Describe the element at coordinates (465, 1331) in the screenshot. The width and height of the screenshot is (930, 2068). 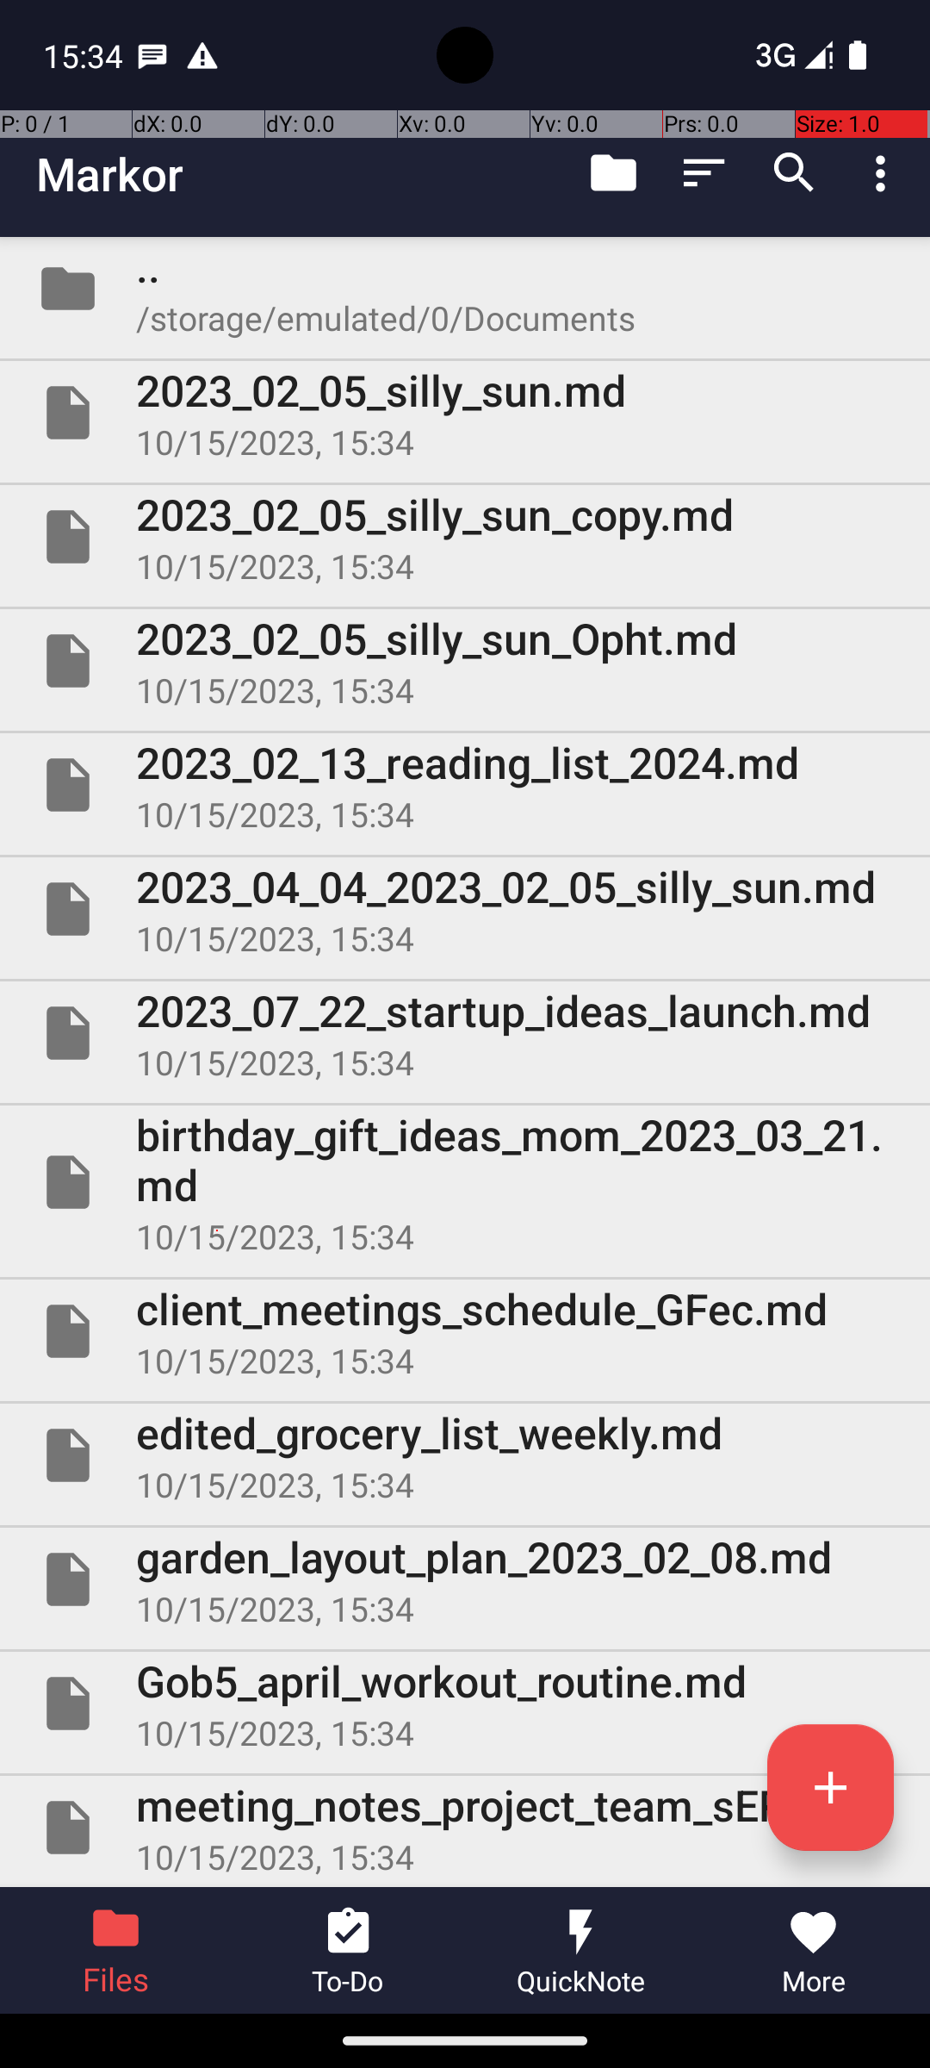
I see `File client_meetings_schedule_GFec.md ` at that location.